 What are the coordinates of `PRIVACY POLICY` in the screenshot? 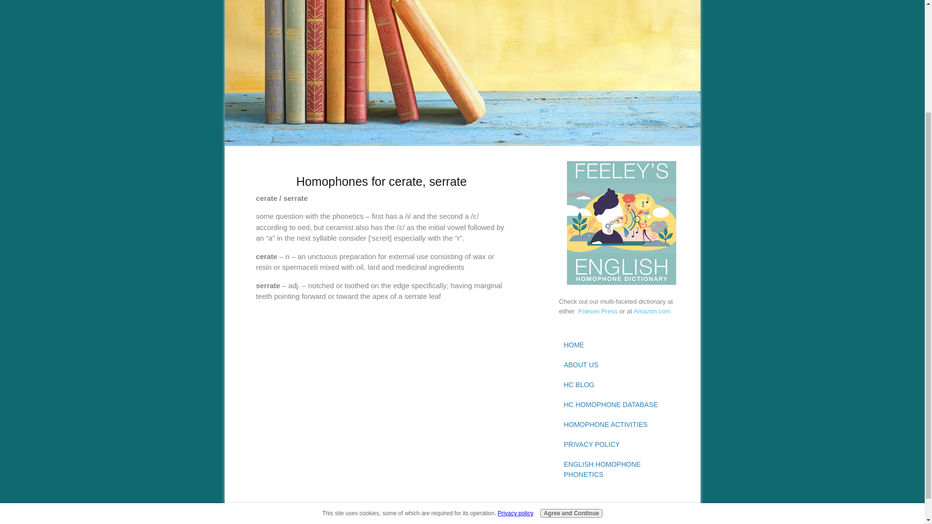 It's located at (621, 444).